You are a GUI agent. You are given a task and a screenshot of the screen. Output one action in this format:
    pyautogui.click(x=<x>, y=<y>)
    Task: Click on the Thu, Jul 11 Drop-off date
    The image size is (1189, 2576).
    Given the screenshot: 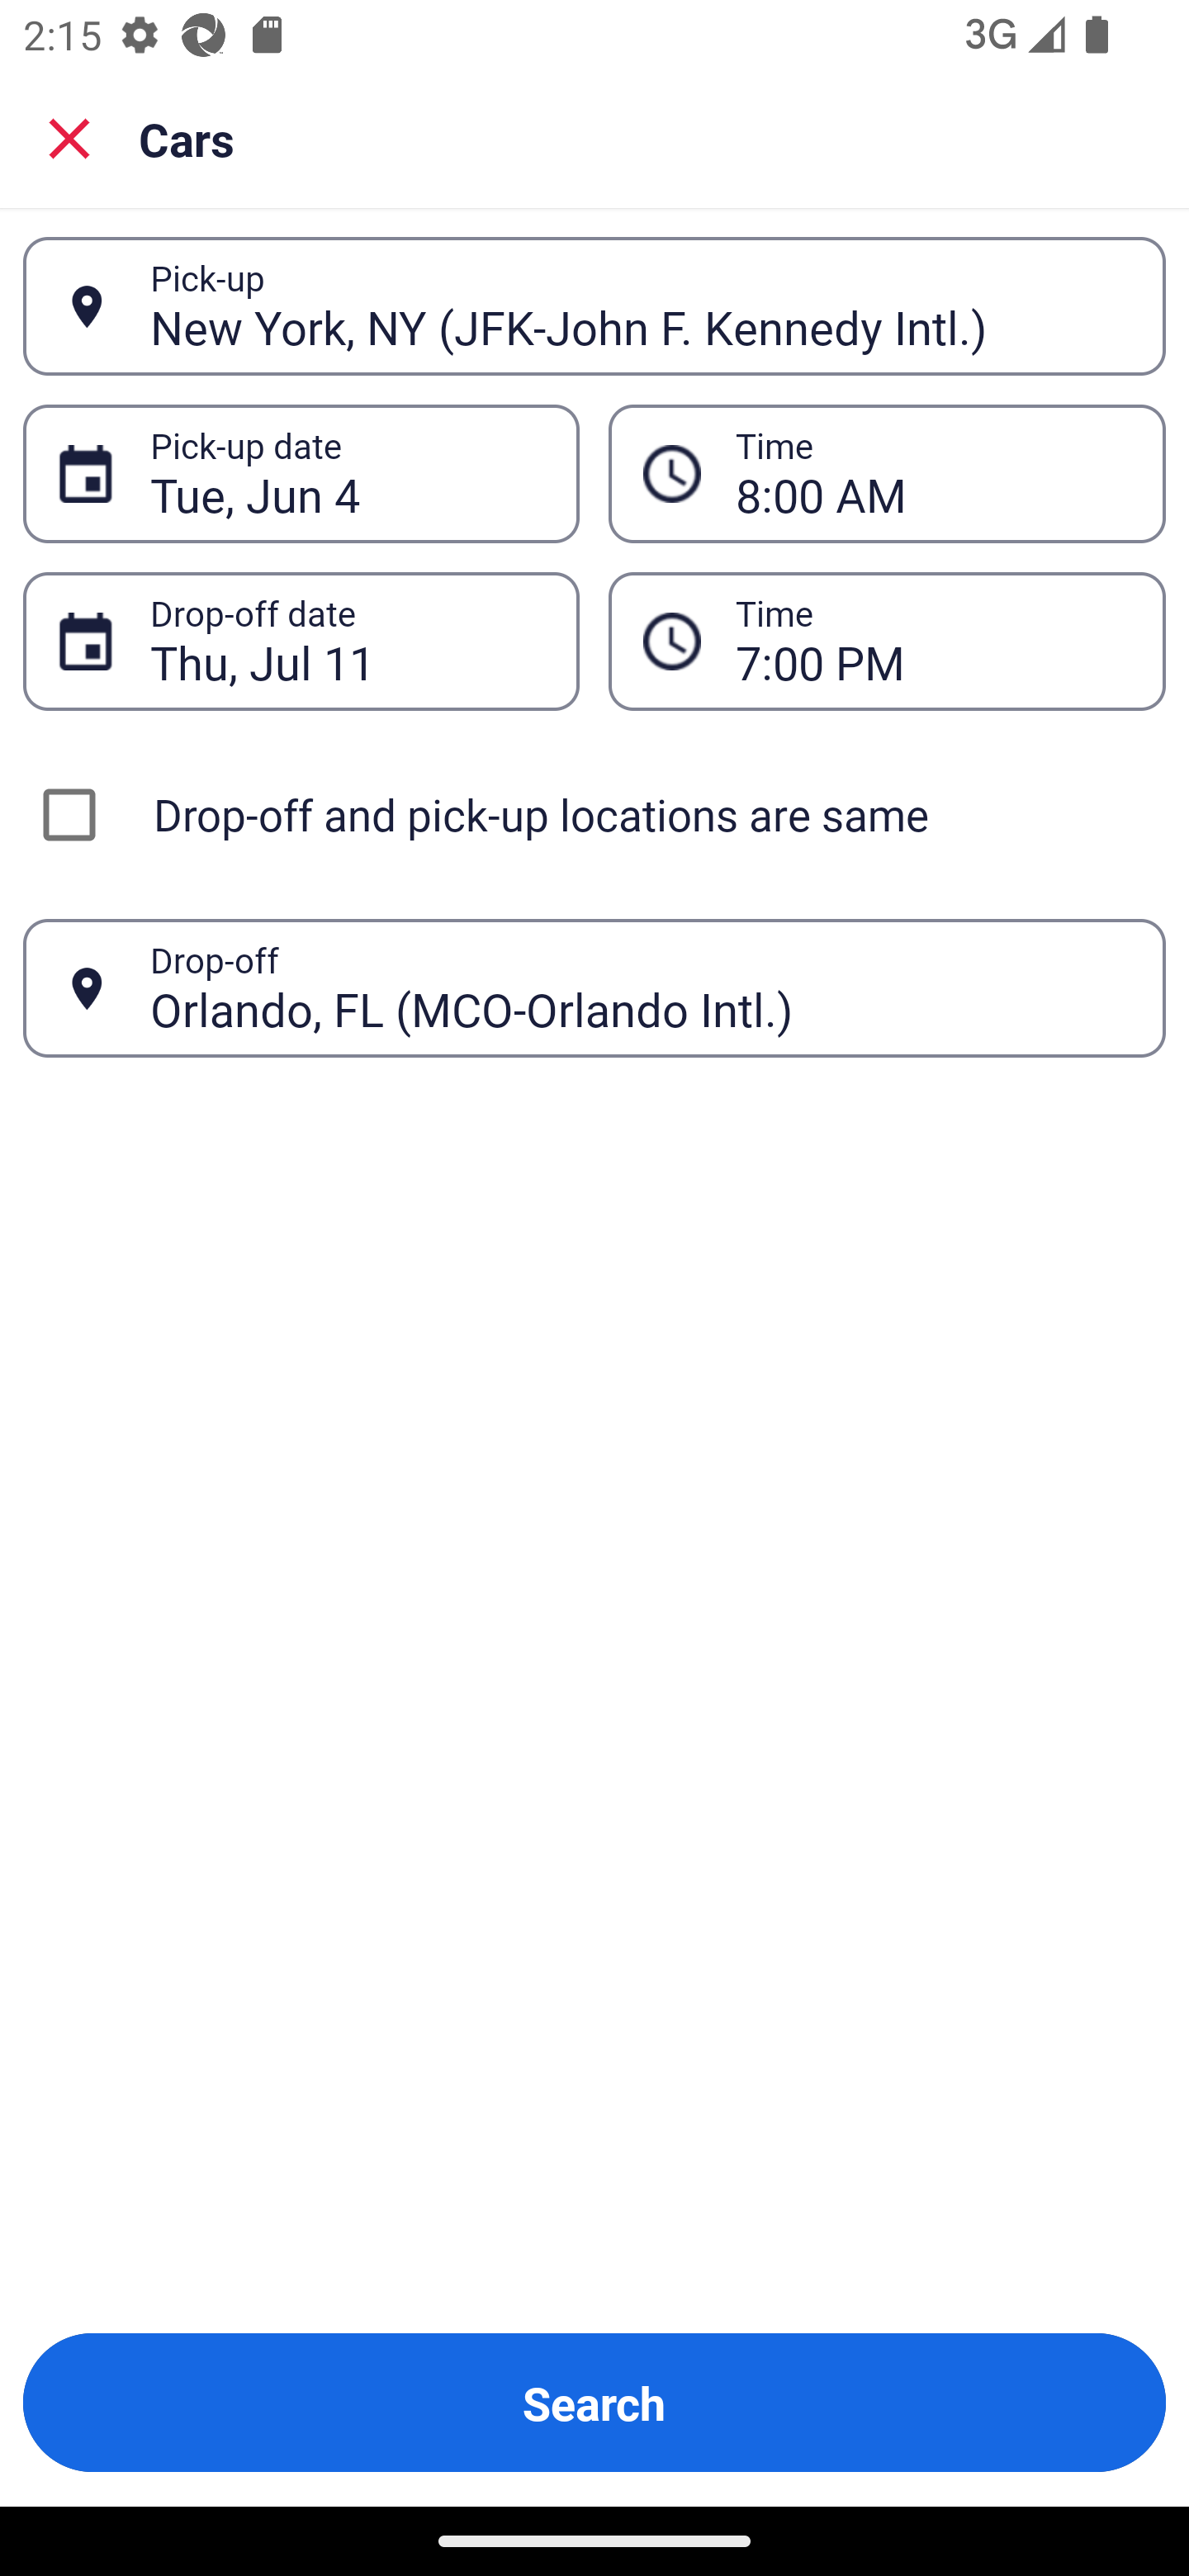 What is the action you would take?
    pyautogui.click(x=301, y=641)
    